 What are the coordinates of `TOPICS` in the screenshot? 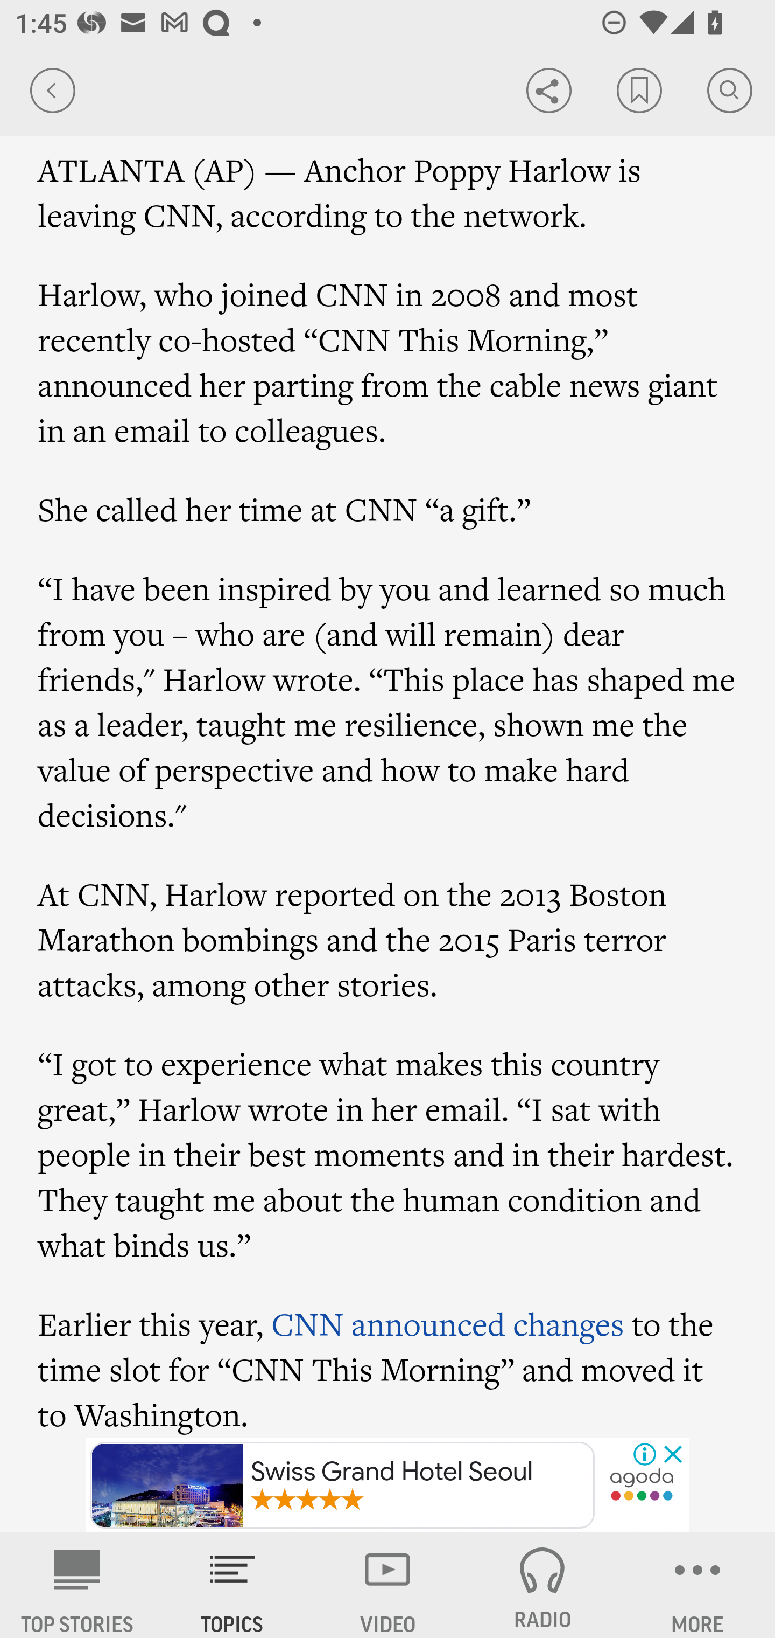 It's located at (232, 1585).